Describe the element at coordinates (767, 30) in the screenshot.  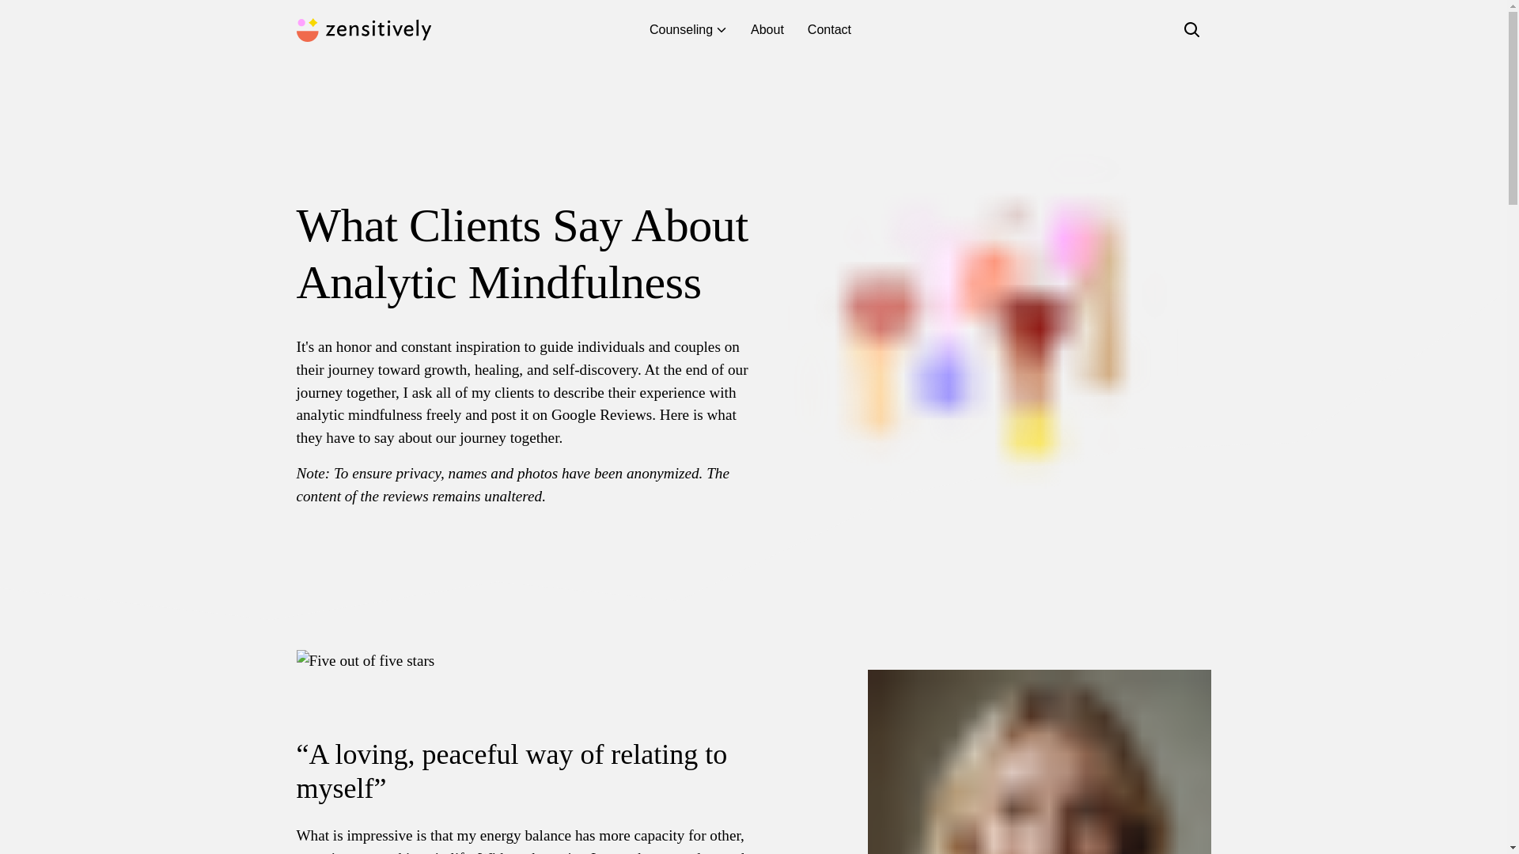
I see `About` at that location.